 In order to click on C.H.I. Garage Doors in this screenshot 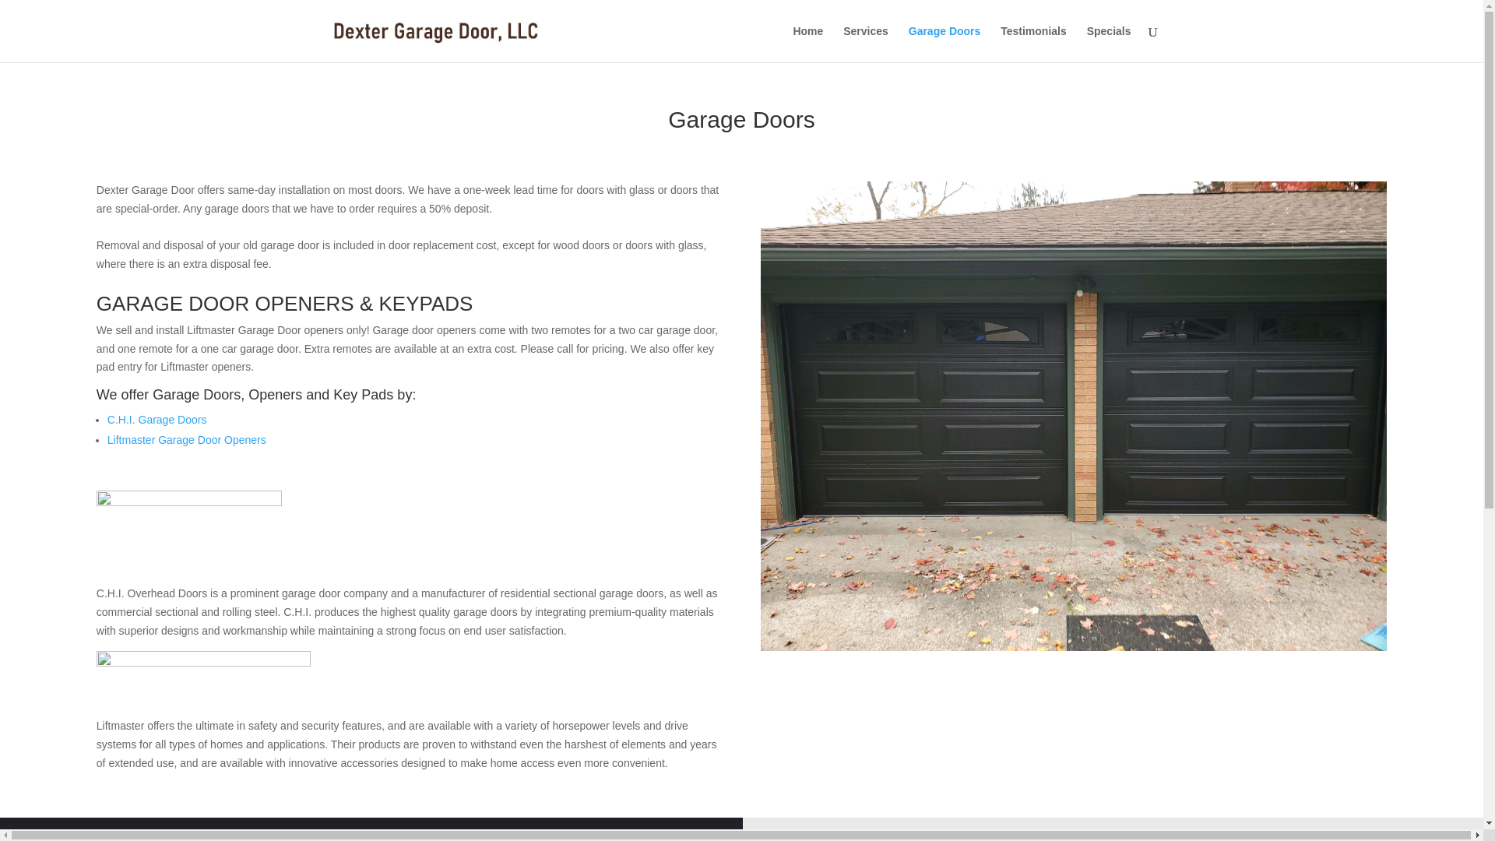, I will do `click(157, 419)`.